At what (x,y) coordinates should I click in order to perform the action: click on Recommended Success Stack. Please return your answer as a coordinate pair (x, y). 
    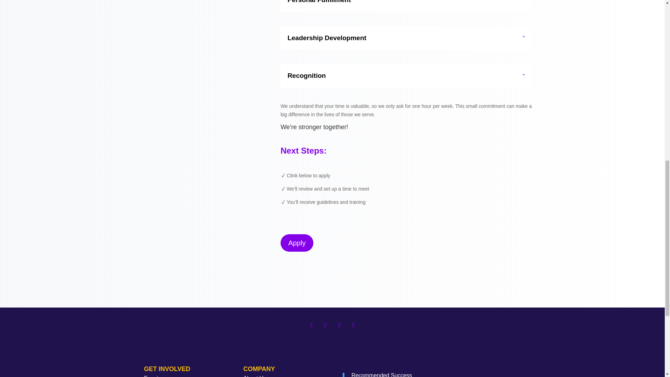
    Looking at the image, I should click on (381, 375).